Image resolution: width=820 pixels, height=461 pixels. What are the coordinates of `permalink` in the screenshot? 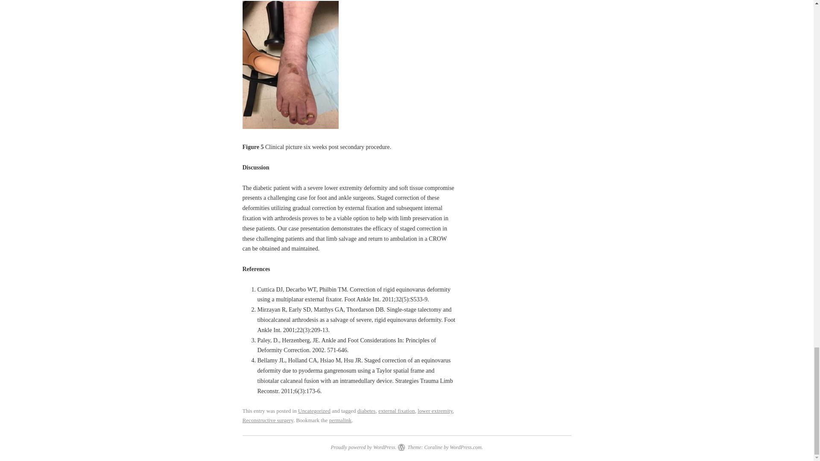 It's located at (340, 420).